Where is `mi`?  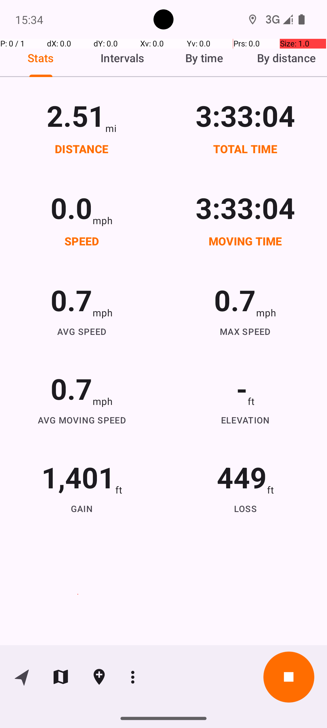
mi is located at coordinates (111, 128).